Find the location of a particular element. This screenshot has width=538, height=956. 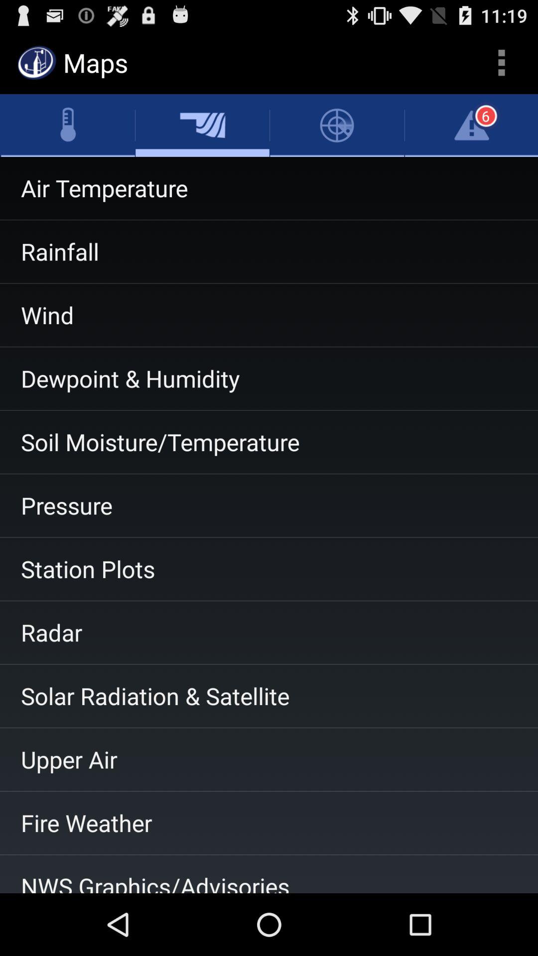

turn off app below the fire weather app is located at coordinates (269, 874).